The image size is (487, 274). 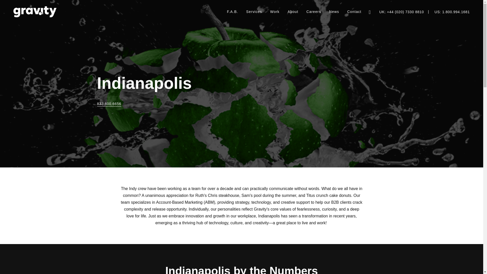 I want to click on News, so click(x=334, y=12).